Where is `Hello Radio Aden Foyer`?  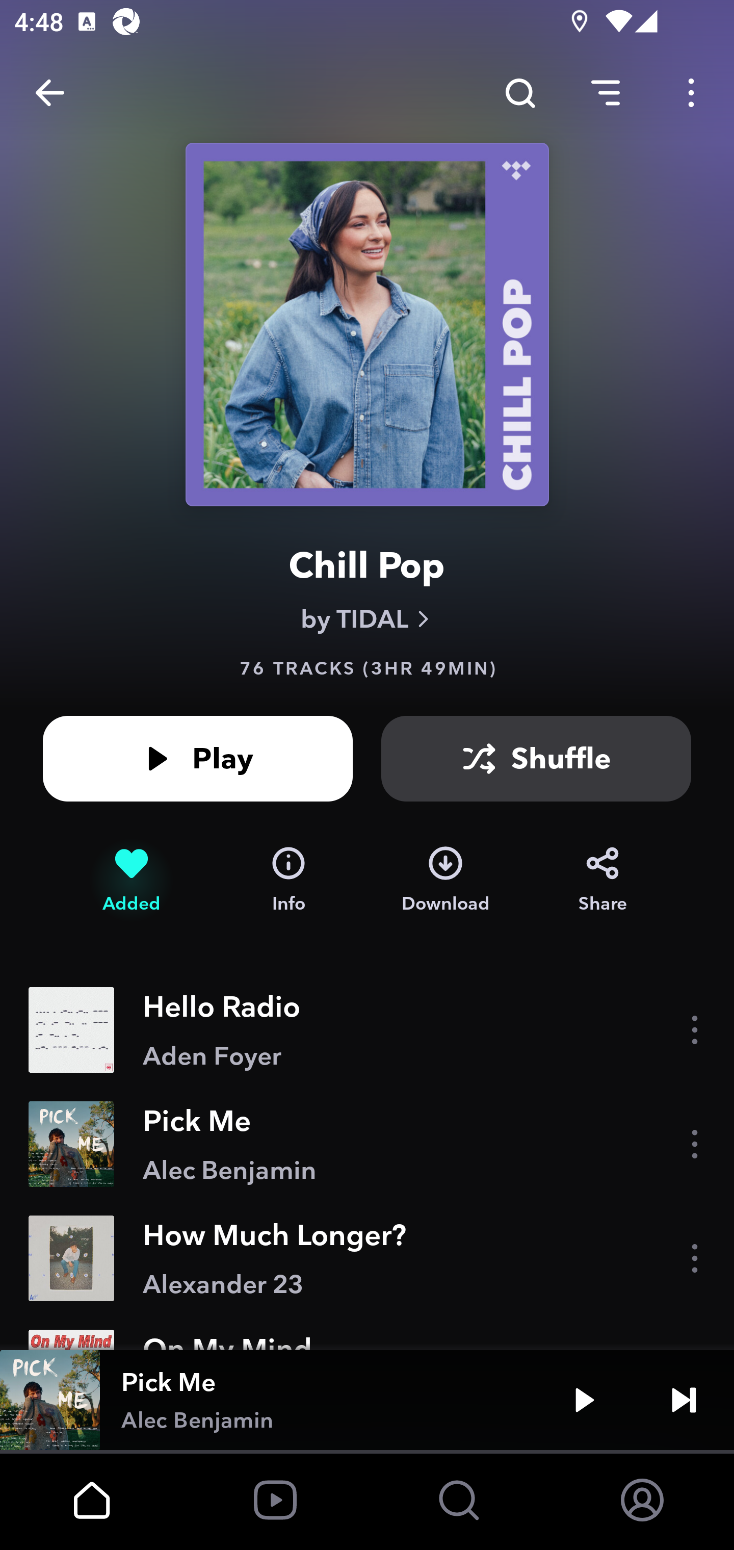
Hello Radio Aden Foyer is located at coordinates (367, 1030).